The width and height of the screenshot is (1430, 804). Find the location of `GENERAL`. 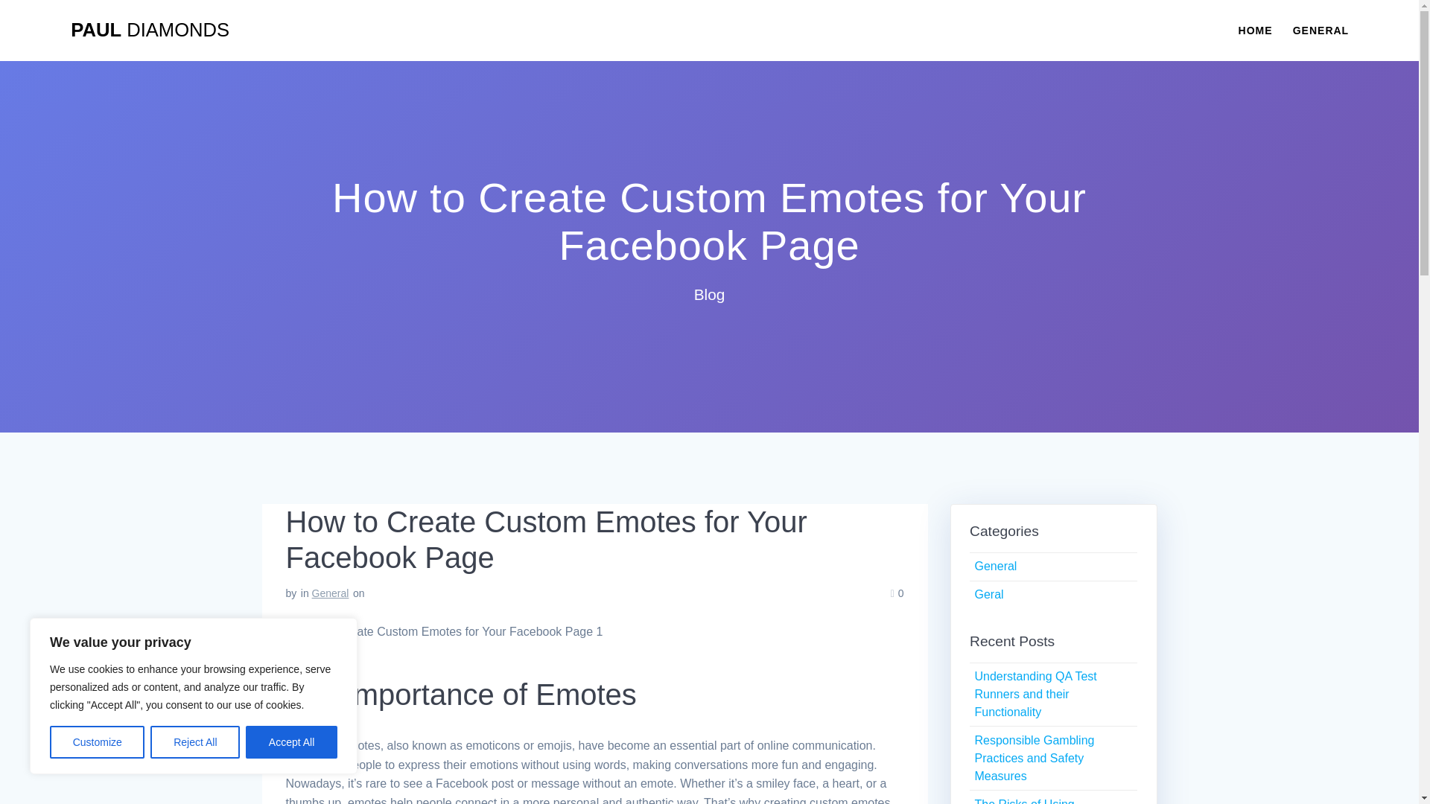

GENERAL is located at coordinates (1320, 30).